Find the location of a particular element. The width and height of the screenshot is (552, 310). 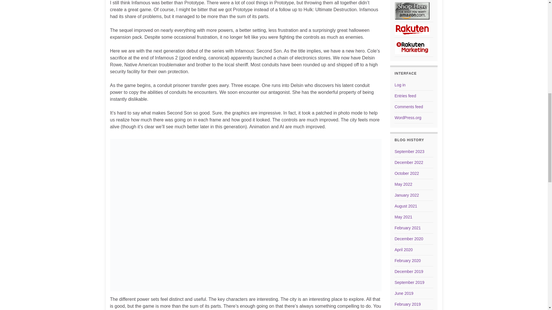

Comments feed is located at coordinates (409, 107).